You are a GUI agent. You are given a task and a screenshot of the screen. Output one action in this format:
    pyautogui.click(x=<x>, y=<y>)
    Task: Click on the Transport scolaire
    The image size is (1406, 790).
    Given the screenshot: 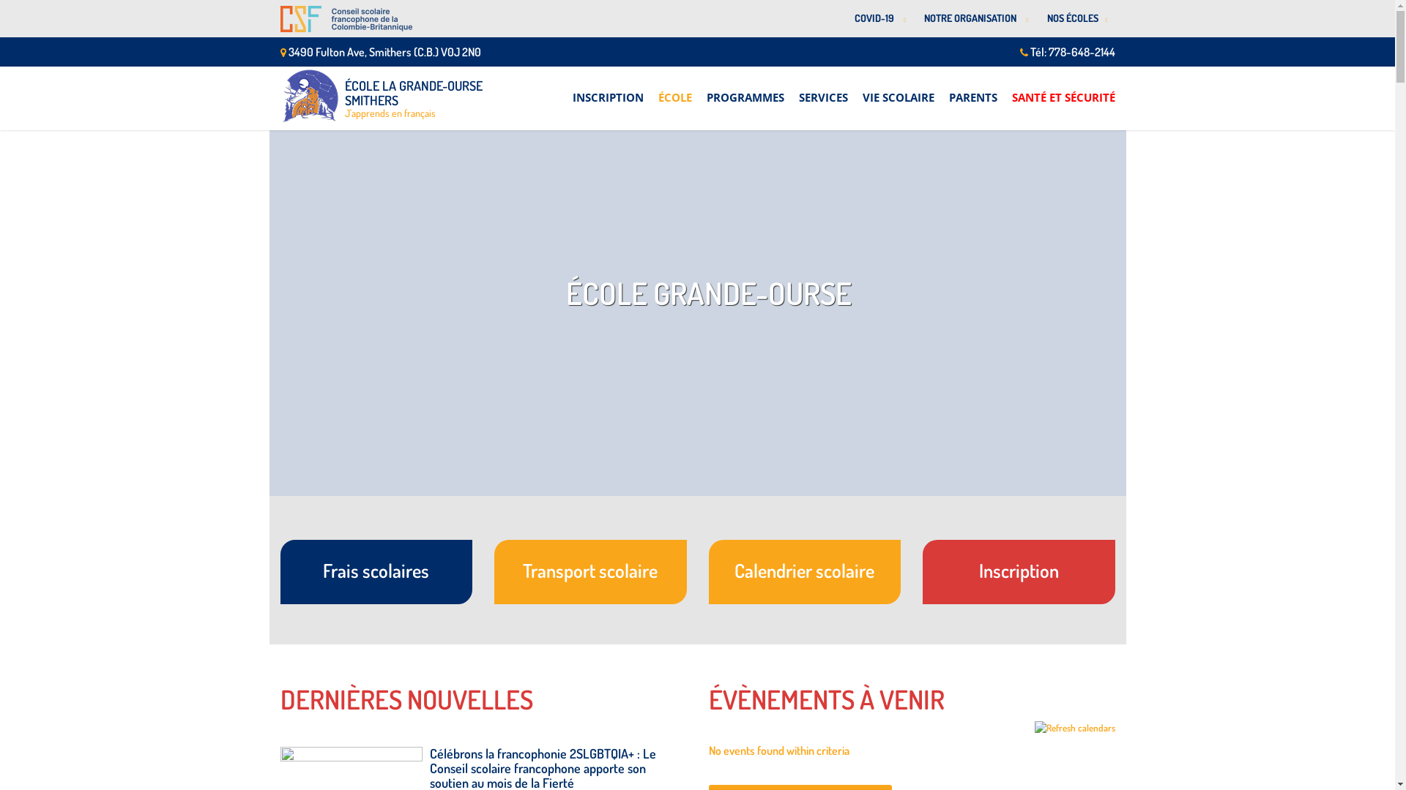 What is the action you would take?
    pyautogui.click(x=590, y=572)
    